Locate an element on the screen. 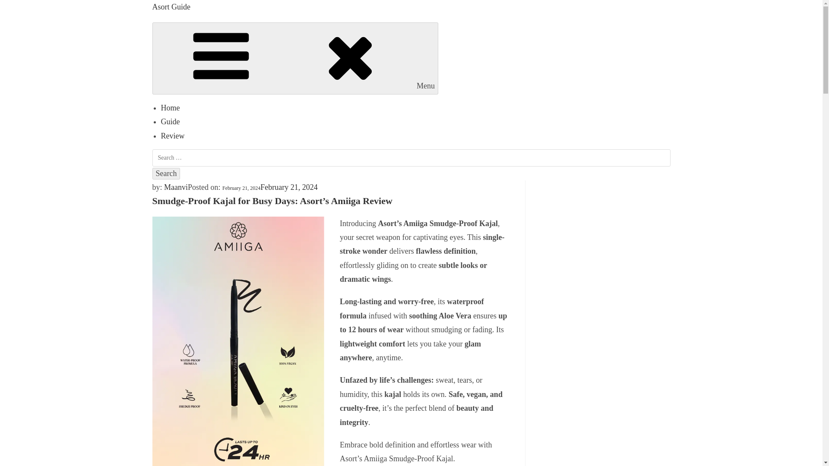 The image size is (829, 466). Home is located at coordinates (170, 108).